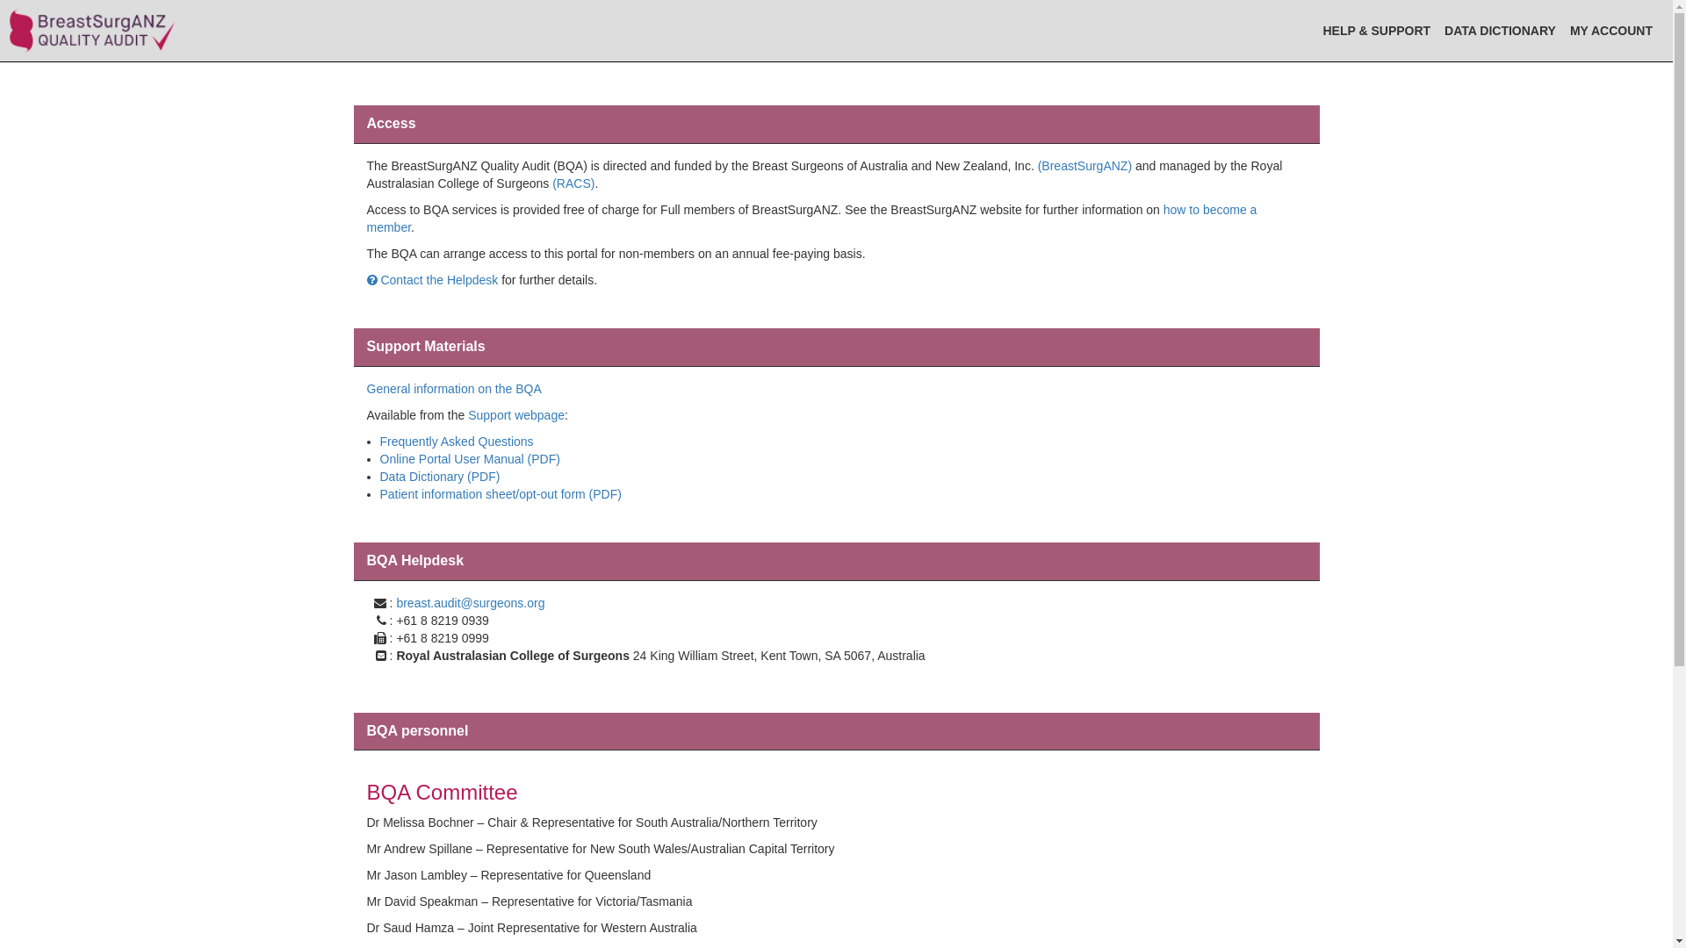 The image size is (1686, 948). Describe the element at coordinates (516, 415) in the screenshot. I see `Support webpage` at that location.